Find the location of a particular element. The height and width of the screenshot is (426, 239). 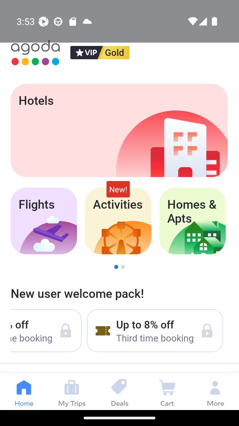

Homes & Apts is located at coordinates (193, 221).